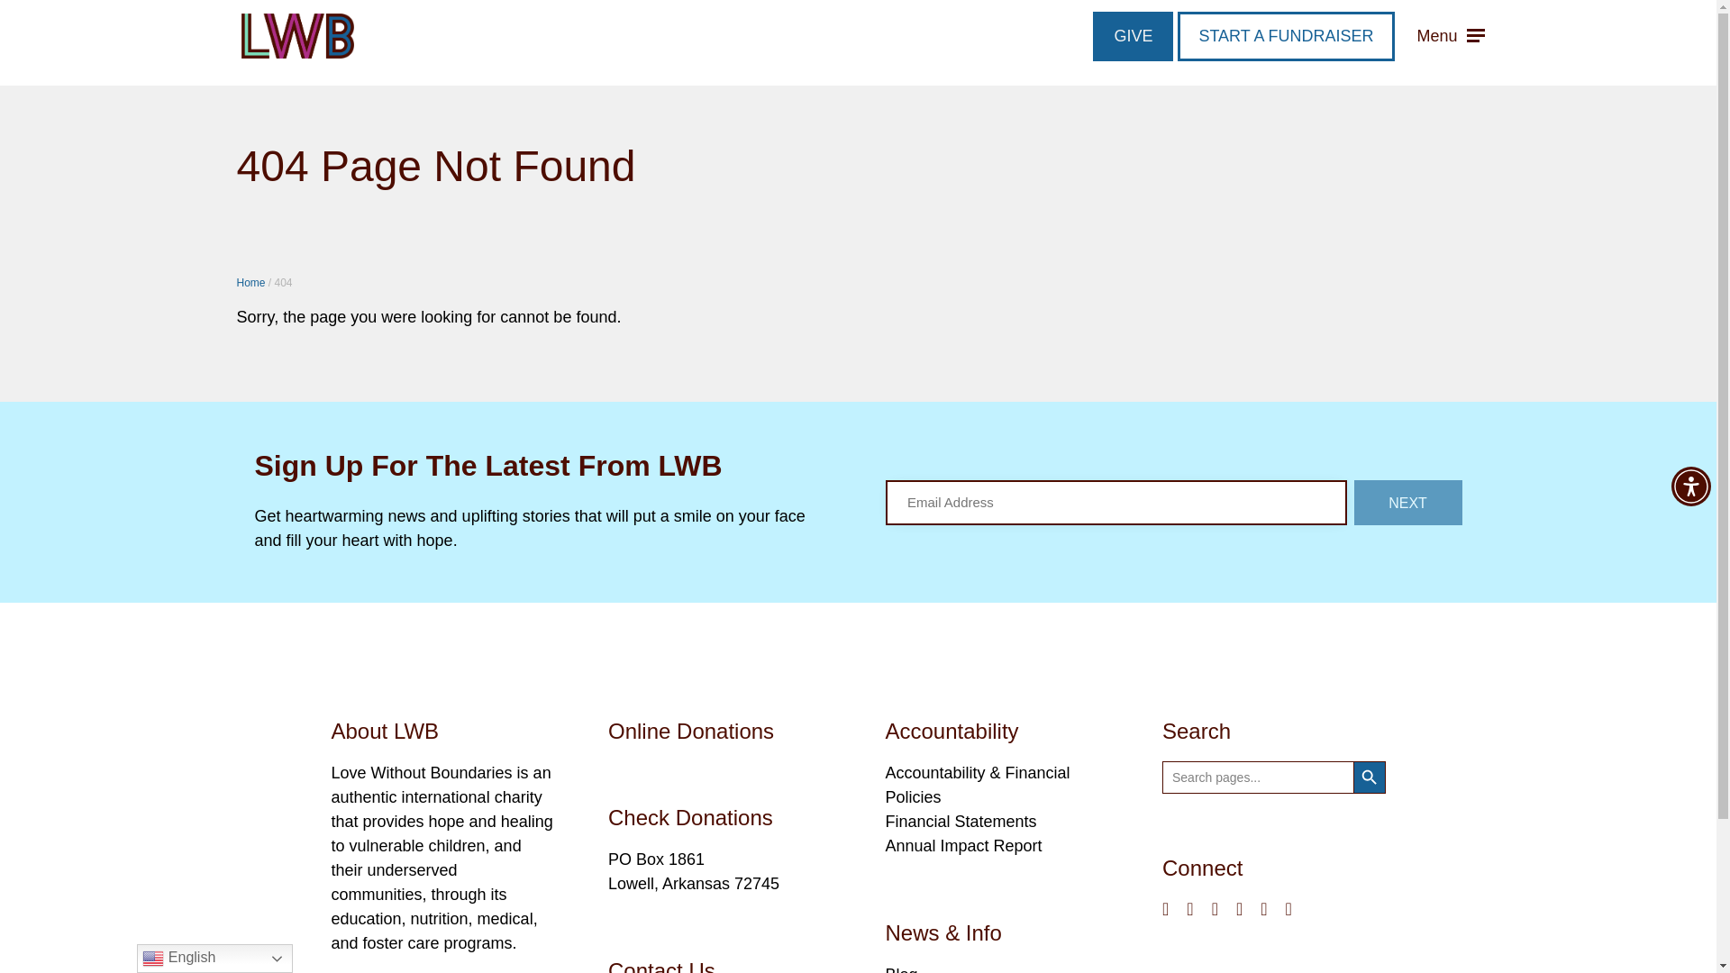  What do you see at coordinates (690, 732) in the screenshot?
I see `Online Donations` at bounding box center [690, 732].